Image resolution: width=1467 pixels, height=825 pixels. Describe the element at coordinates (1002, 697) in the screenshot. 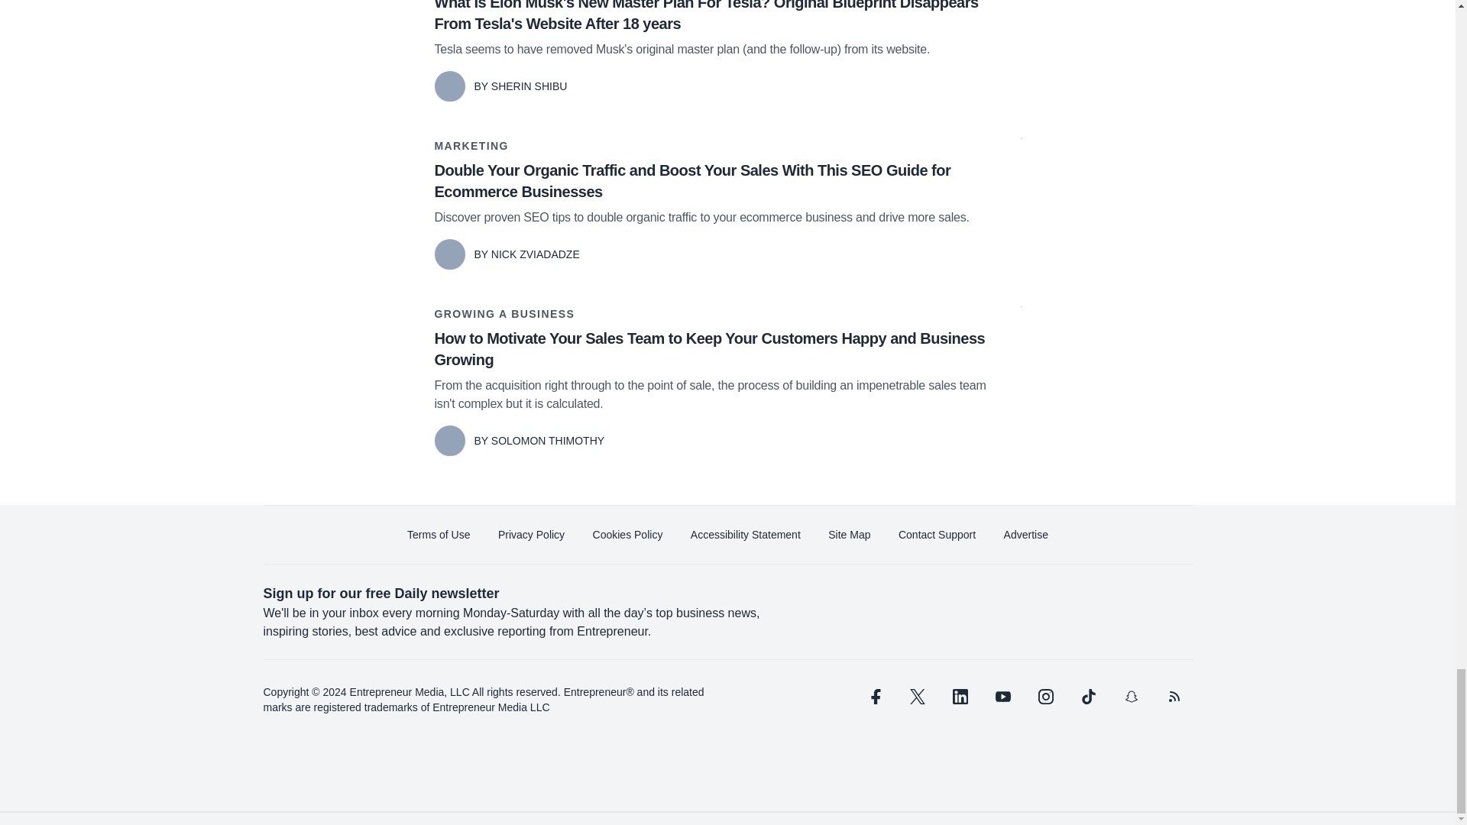

I see `youtube` at that location.